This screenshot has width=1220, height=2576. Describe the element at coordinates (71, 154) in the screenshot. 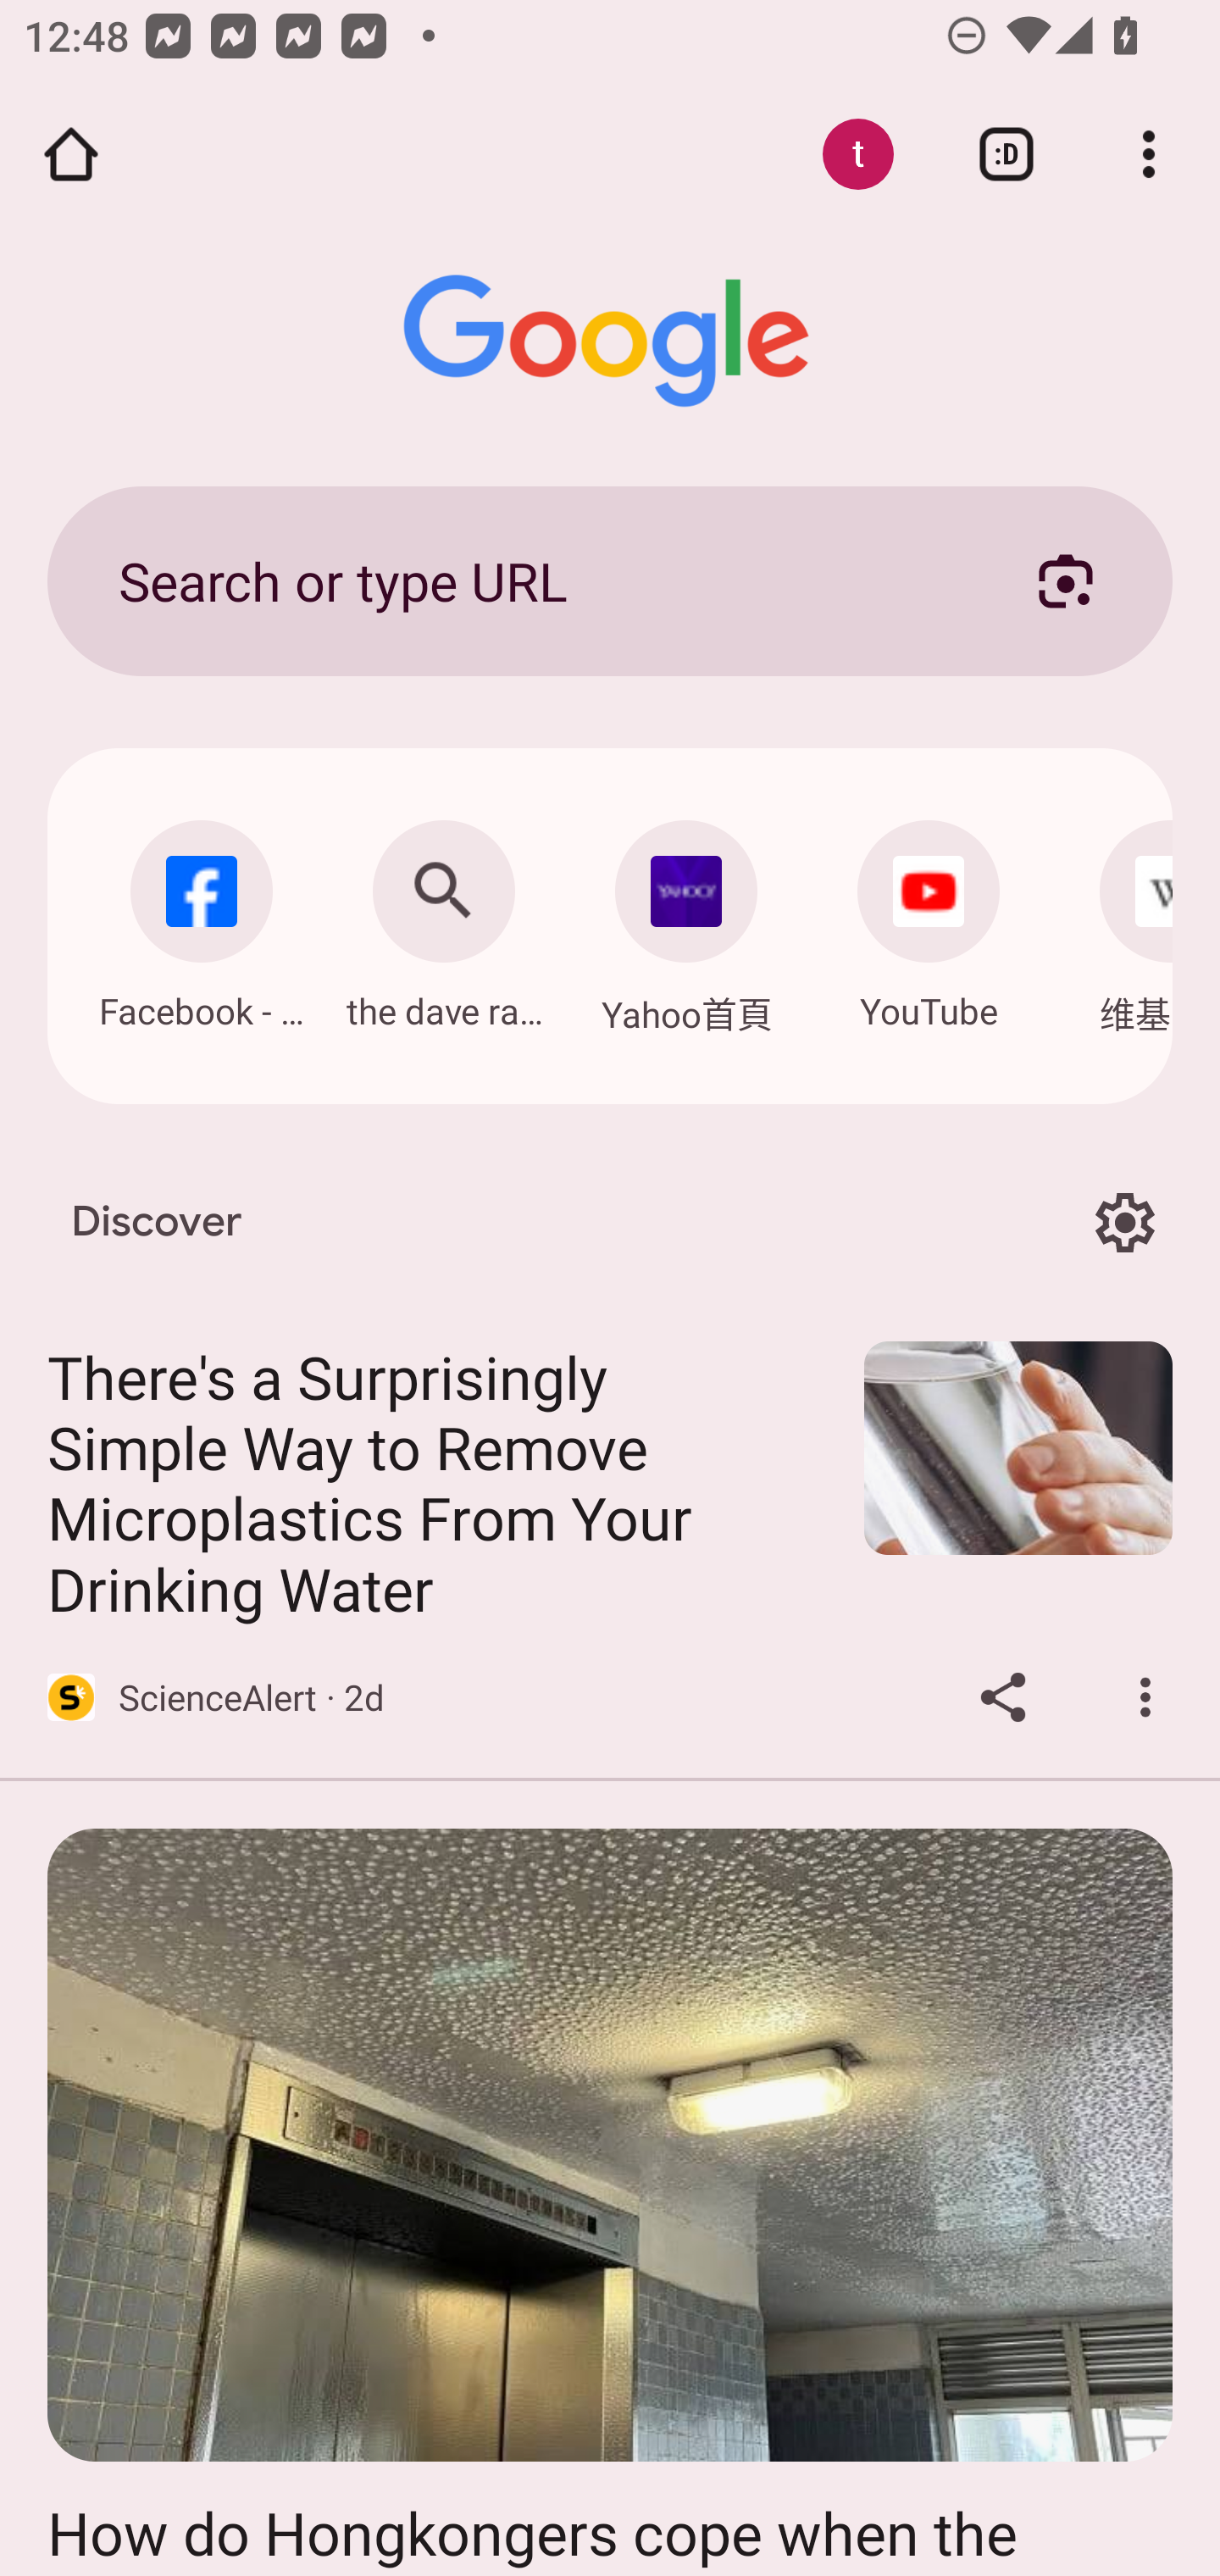

I see `Open the home page` at that location.